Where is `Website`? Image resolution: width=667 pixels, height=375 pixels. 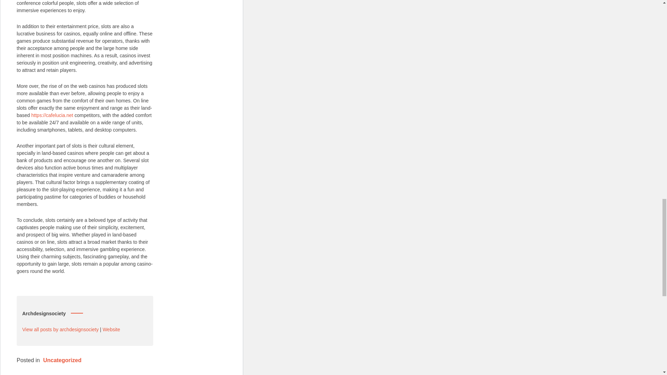
Website is located at coordinates (111, 329).